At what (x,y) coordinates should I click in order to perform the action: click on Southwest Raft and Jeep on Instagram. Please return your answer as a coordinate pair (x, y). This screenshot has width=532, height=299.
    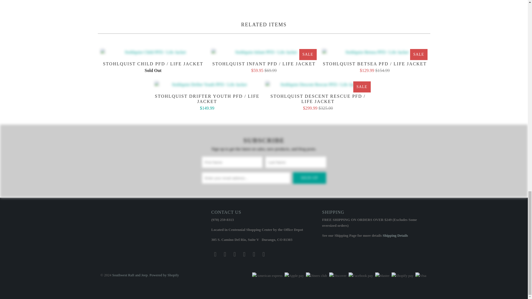
    Looking at the image, I should click on (254, 254).